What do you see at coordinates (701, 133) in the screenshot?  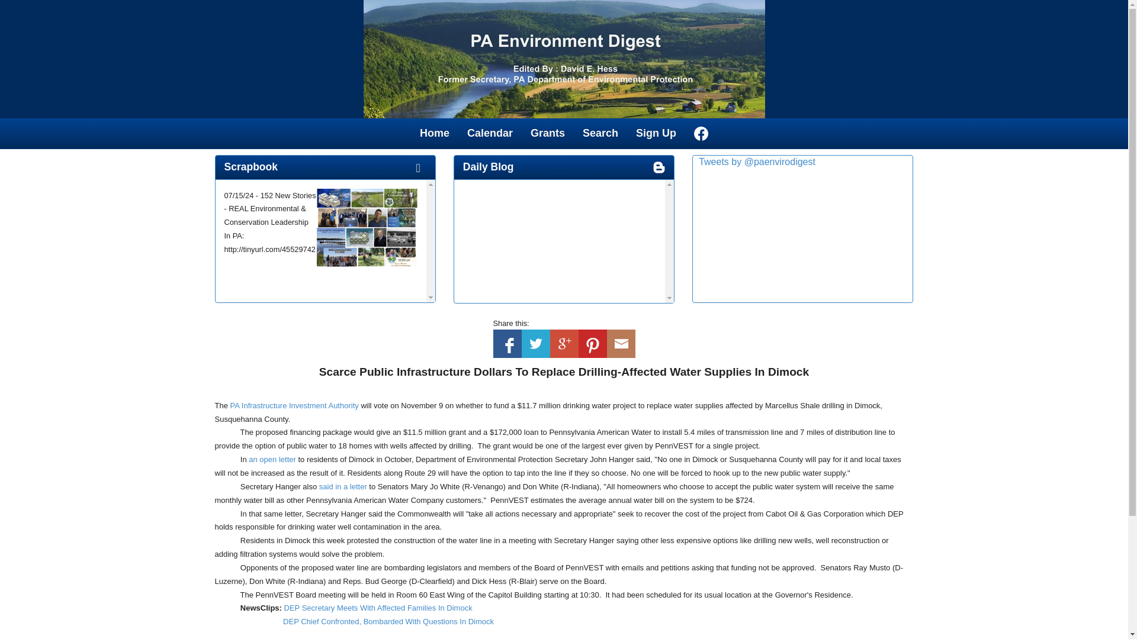 I see `PA Environment Digest on Facebook` at bounding box center [701, 133].